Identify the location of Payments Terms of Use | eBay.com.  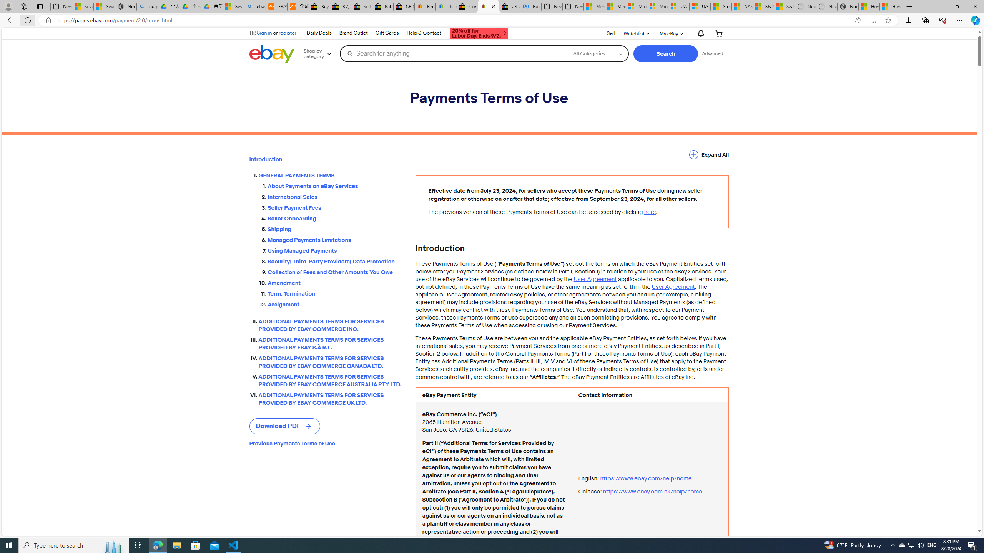
(488, 7).